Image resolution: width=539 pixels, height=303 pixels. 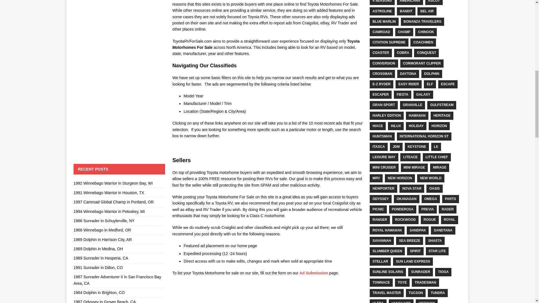 I want to click on 1989 Dolphin in Harrison City, AR, so click(x=103, y=239).